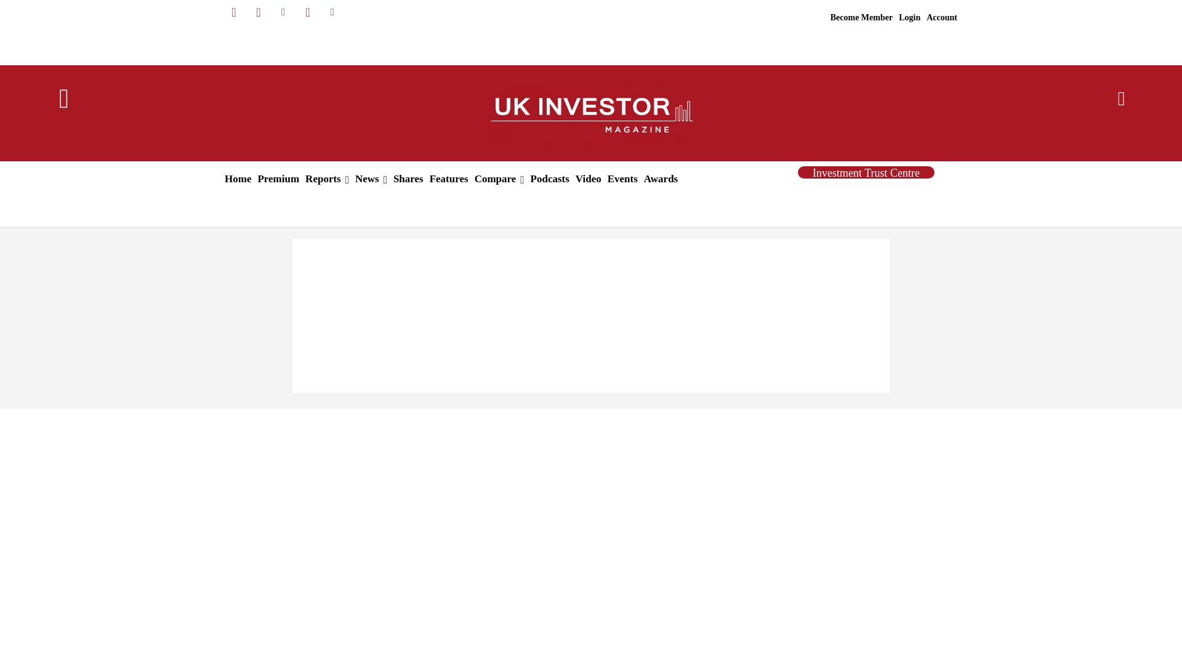 This screenshot has height=665, width=1182. Describe the element at coordinates (332, 12) in the screenshot. I see `Vimeo` at that location.